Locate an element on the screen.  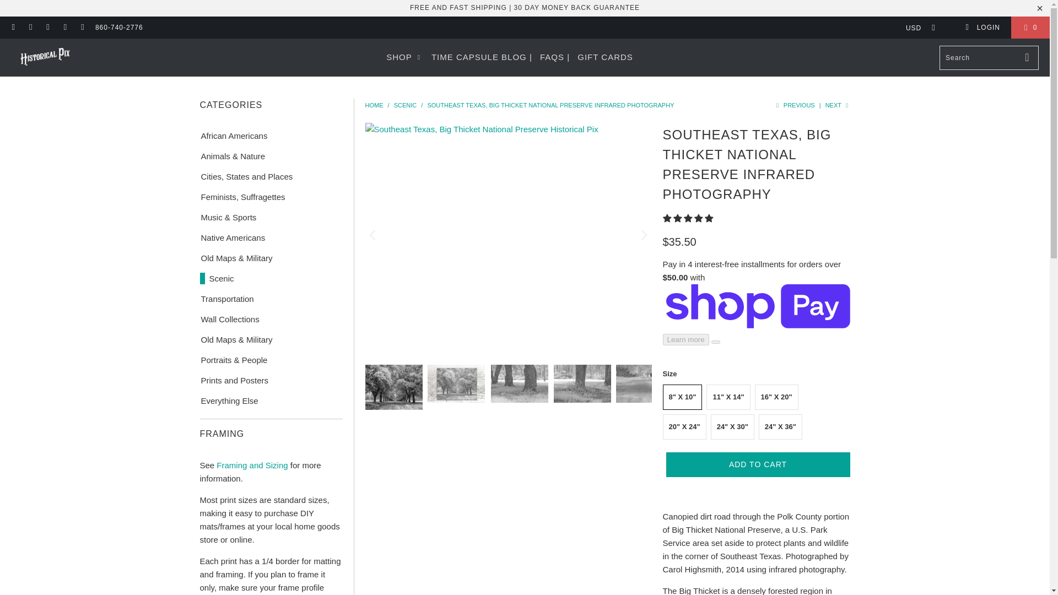
Email Historical Pix is located at coordinates (82, 28).